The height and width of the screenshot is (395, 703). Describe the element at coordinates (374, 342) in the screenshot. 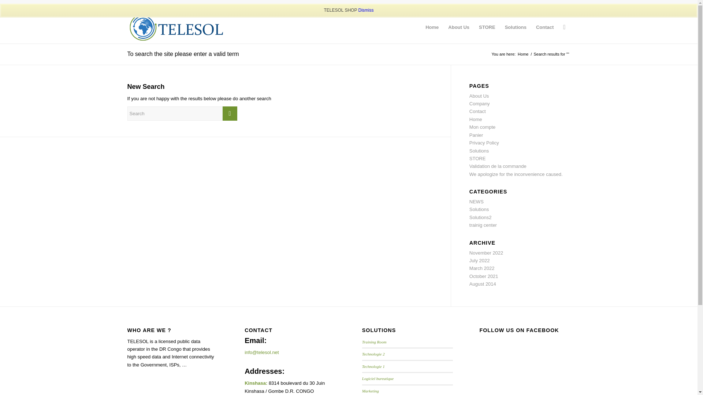

I see `Training Room` at that location.